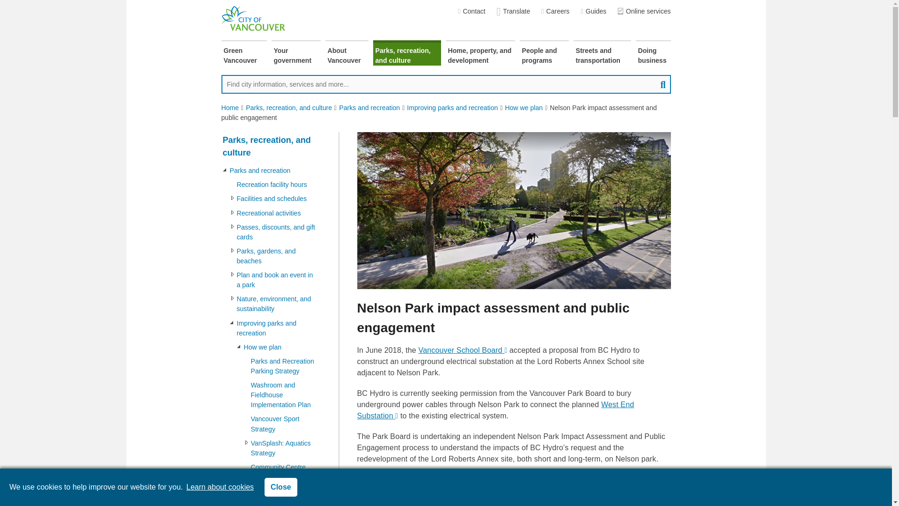 The width and height of the screenshot is (899, 506). I want to click on Guides, so click(593, 11).